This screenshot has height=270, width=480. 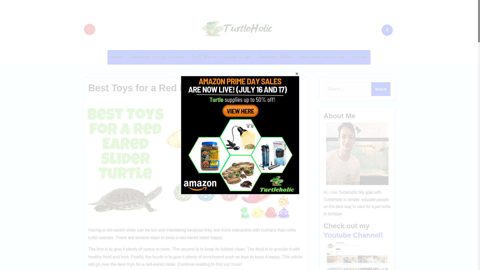 What do you see at coordinates (322, 57) in the screenshot?
I see `Buy Cheap Turtle Food` at bounding box center [322, 57].